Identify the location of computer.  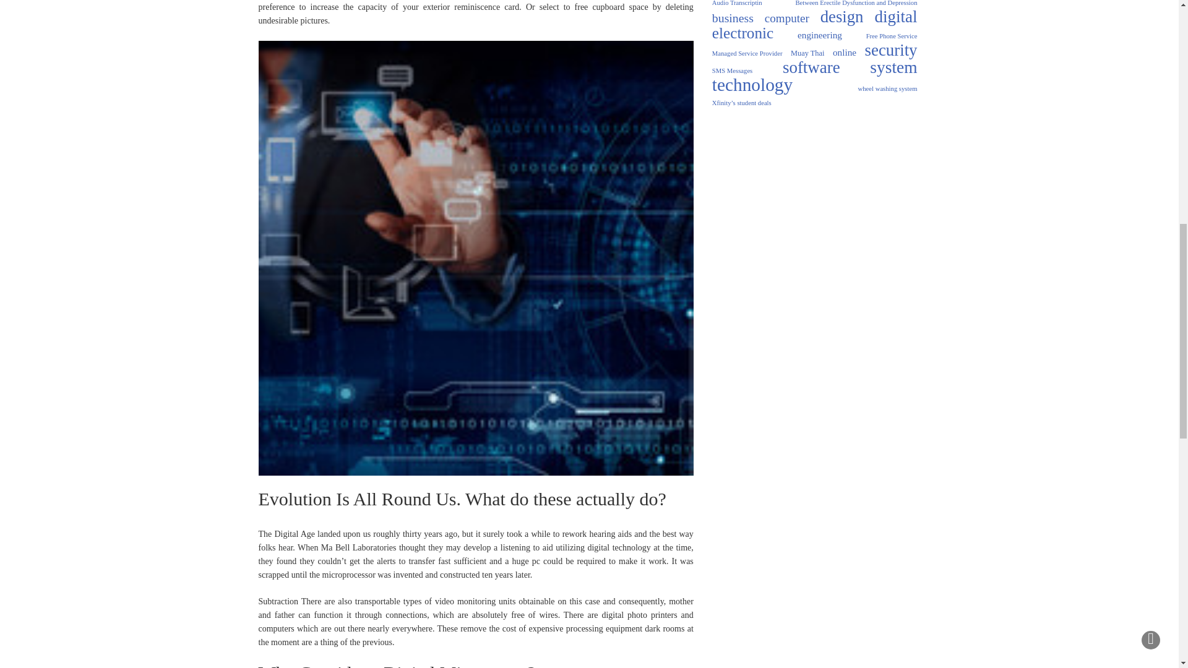
(787, 19).